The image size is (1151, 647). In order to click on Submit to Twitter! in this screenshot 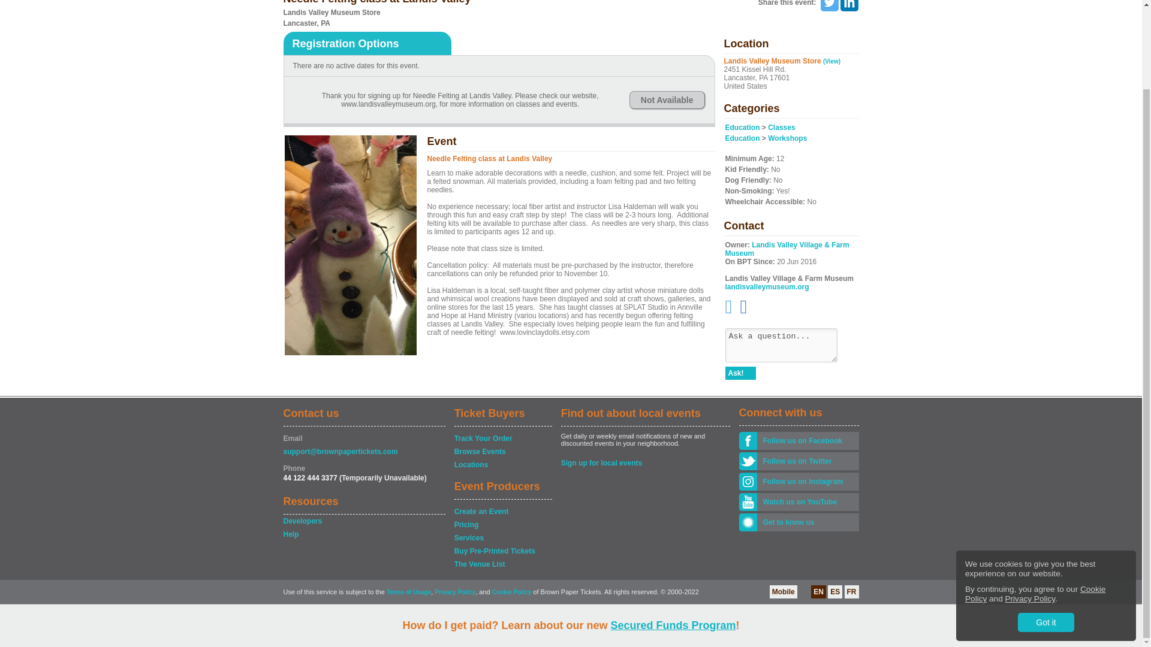, I will do `click(828, 6)`.